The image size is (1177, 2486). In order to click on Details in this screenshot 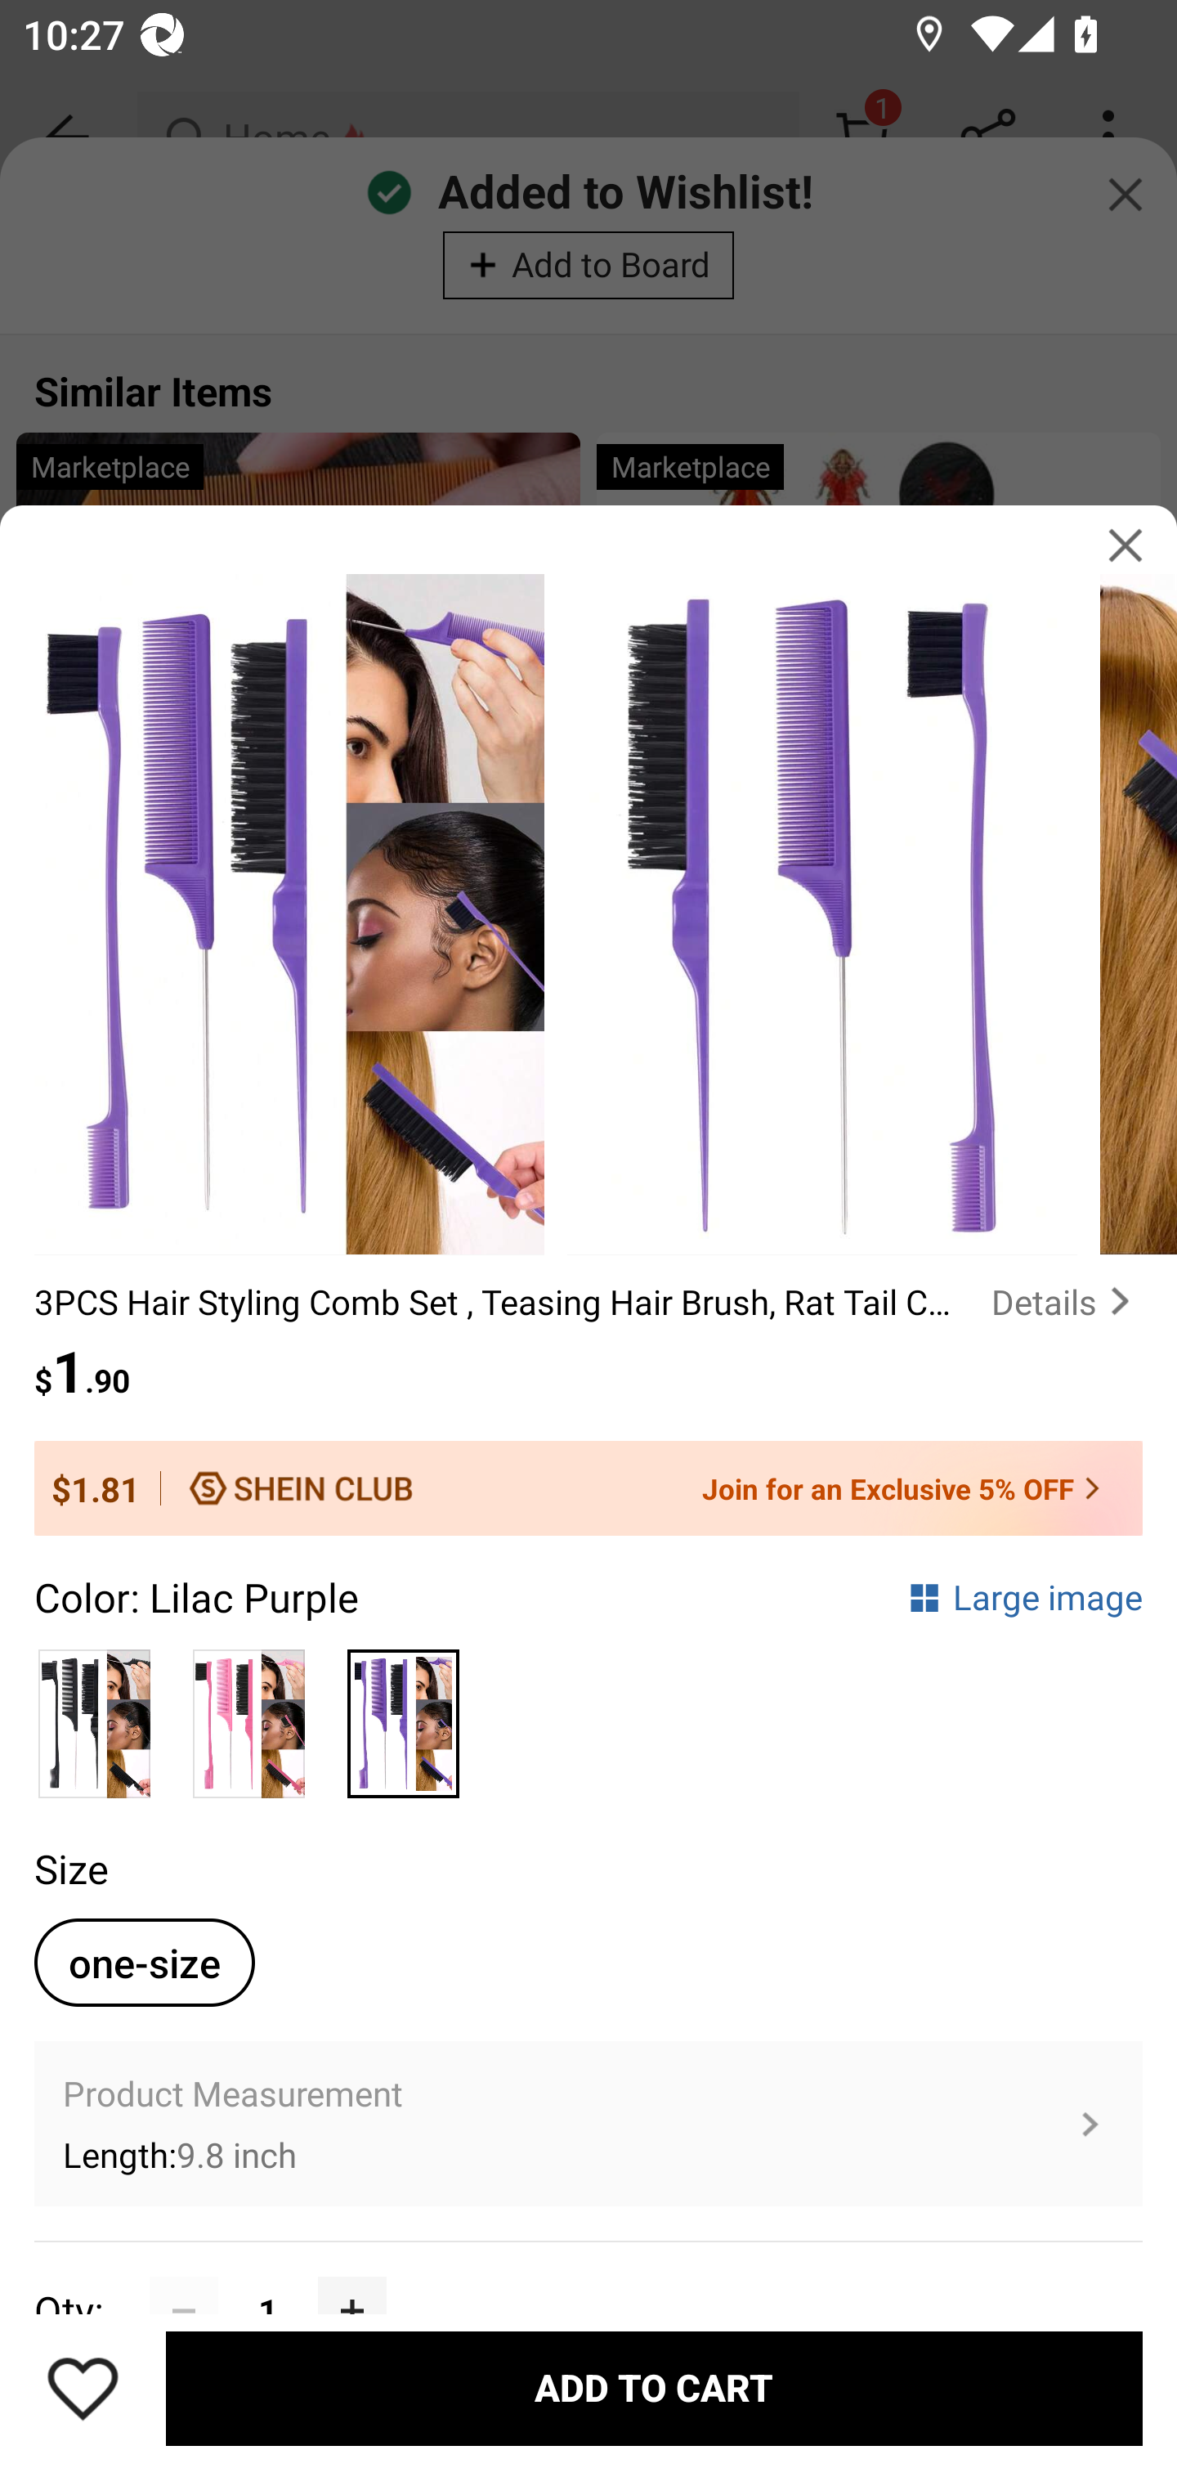, I will do `click(1067, 1301)`.